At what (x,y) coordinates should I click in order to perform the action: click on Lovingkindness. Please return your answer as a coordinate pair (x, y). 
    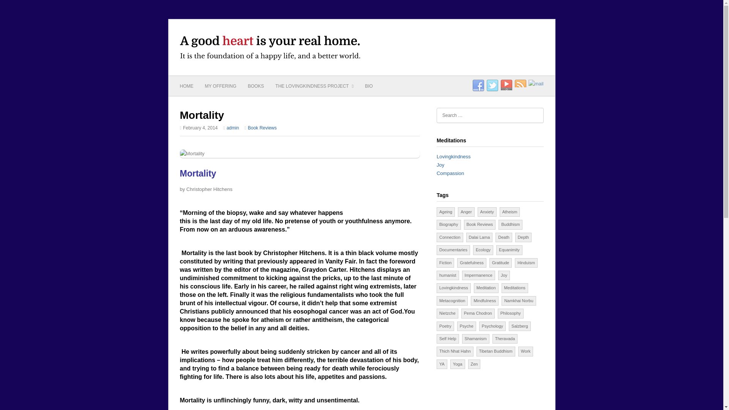
    Looking at the image, I should click on (454, 156).